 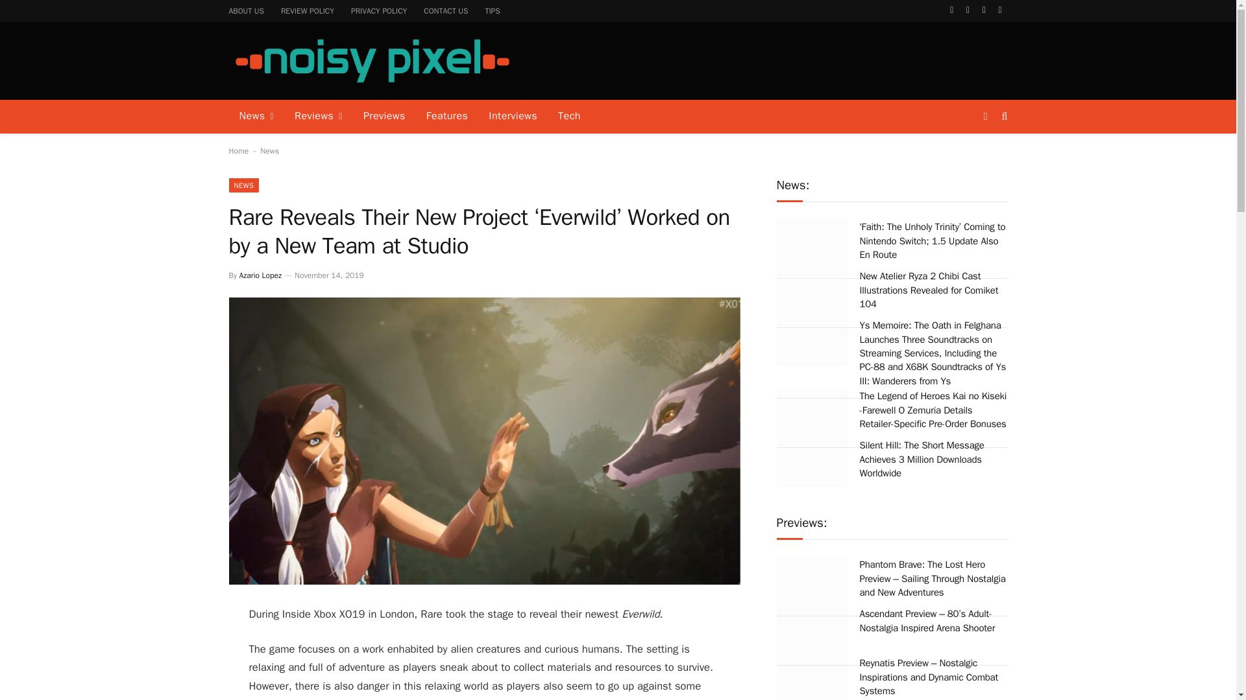 What do you see at coordinates (447, 117) in the screenshot?
I see `Features` at bounding box center [447, 117].